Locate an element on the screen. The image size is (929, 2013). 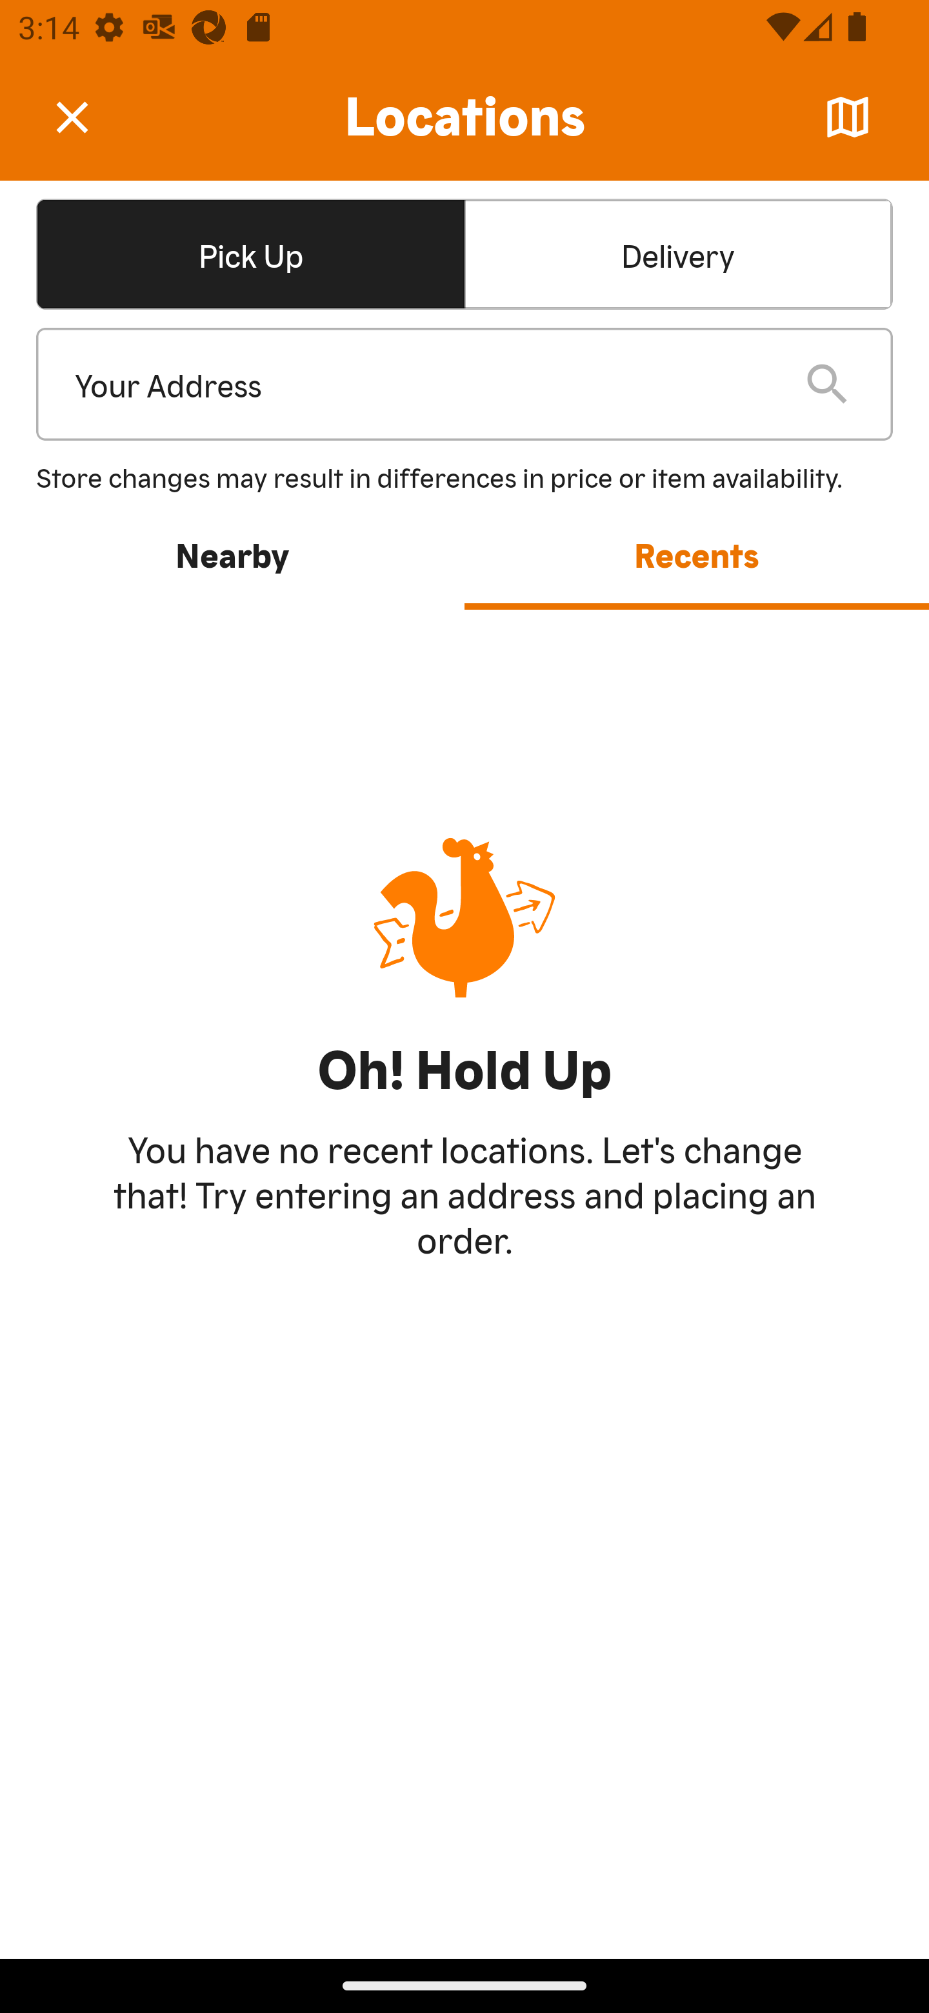
 is located at coordinates (90, 116).